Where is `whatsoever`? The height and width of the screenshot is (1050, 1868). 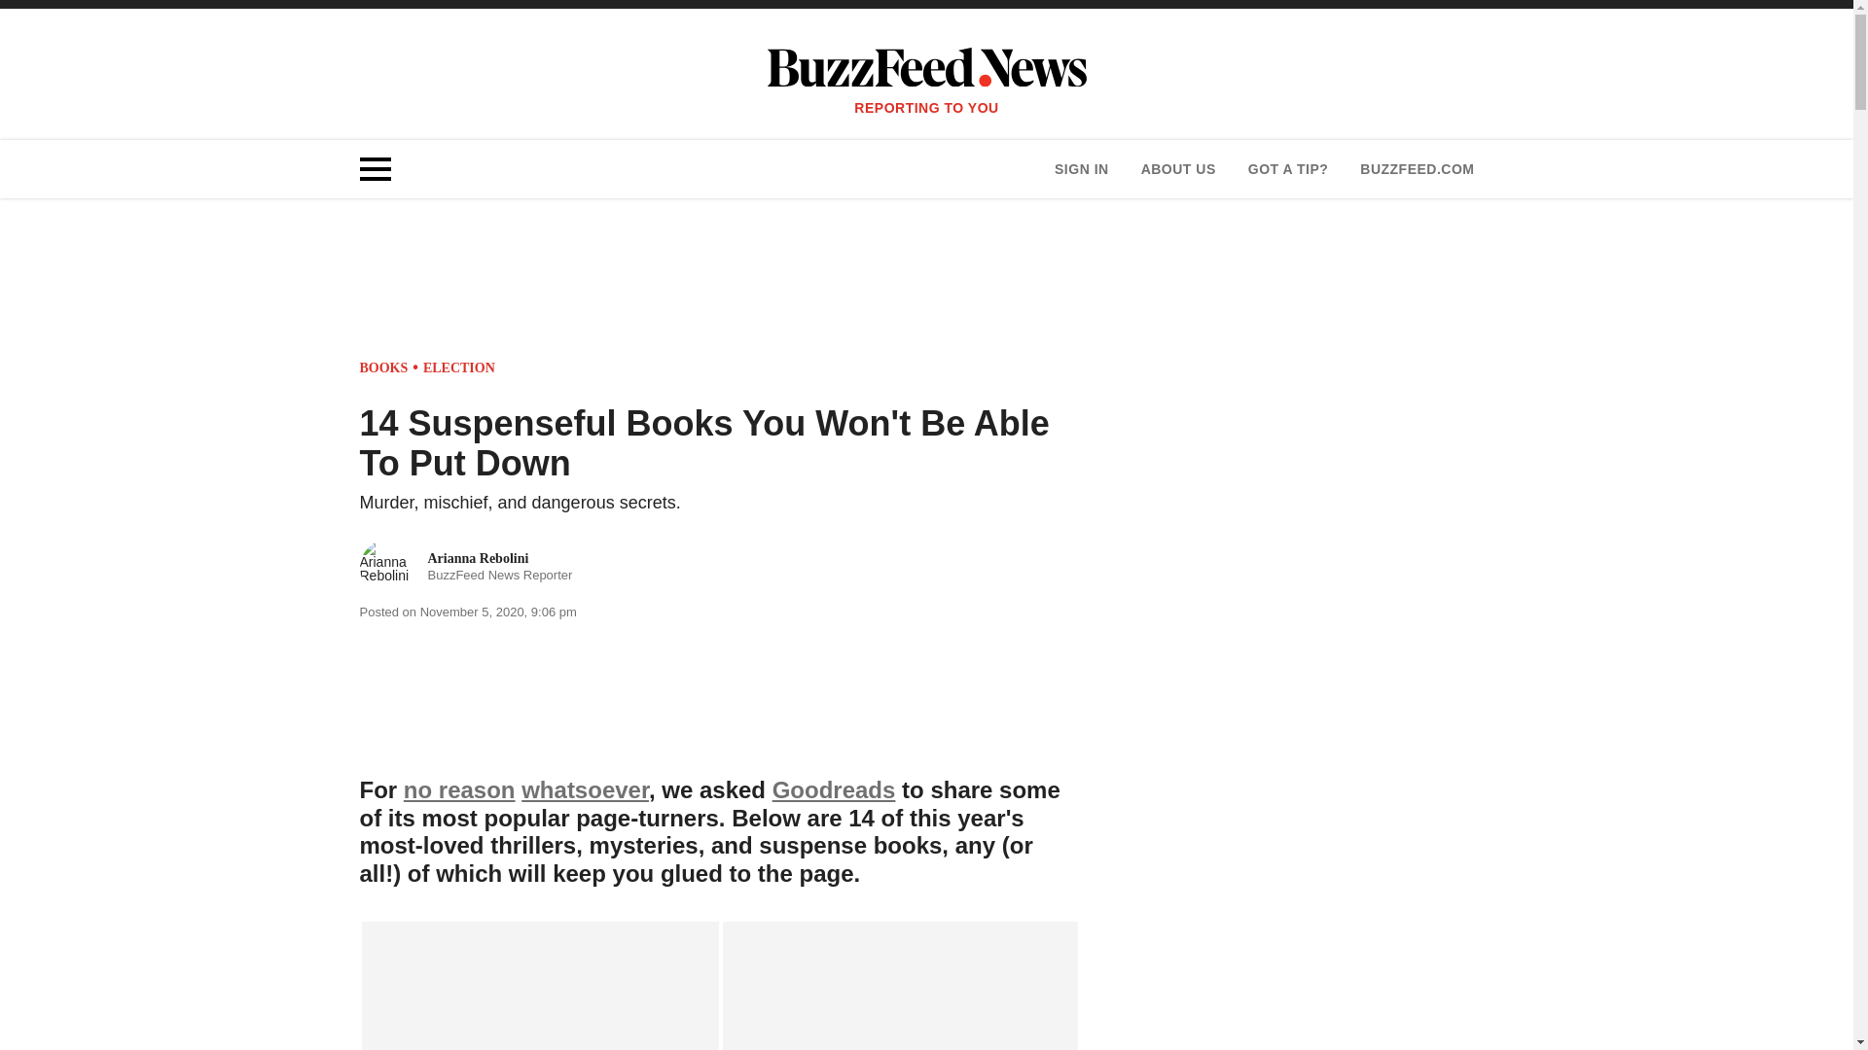 whatsoever is located at coordinates (459, 367).